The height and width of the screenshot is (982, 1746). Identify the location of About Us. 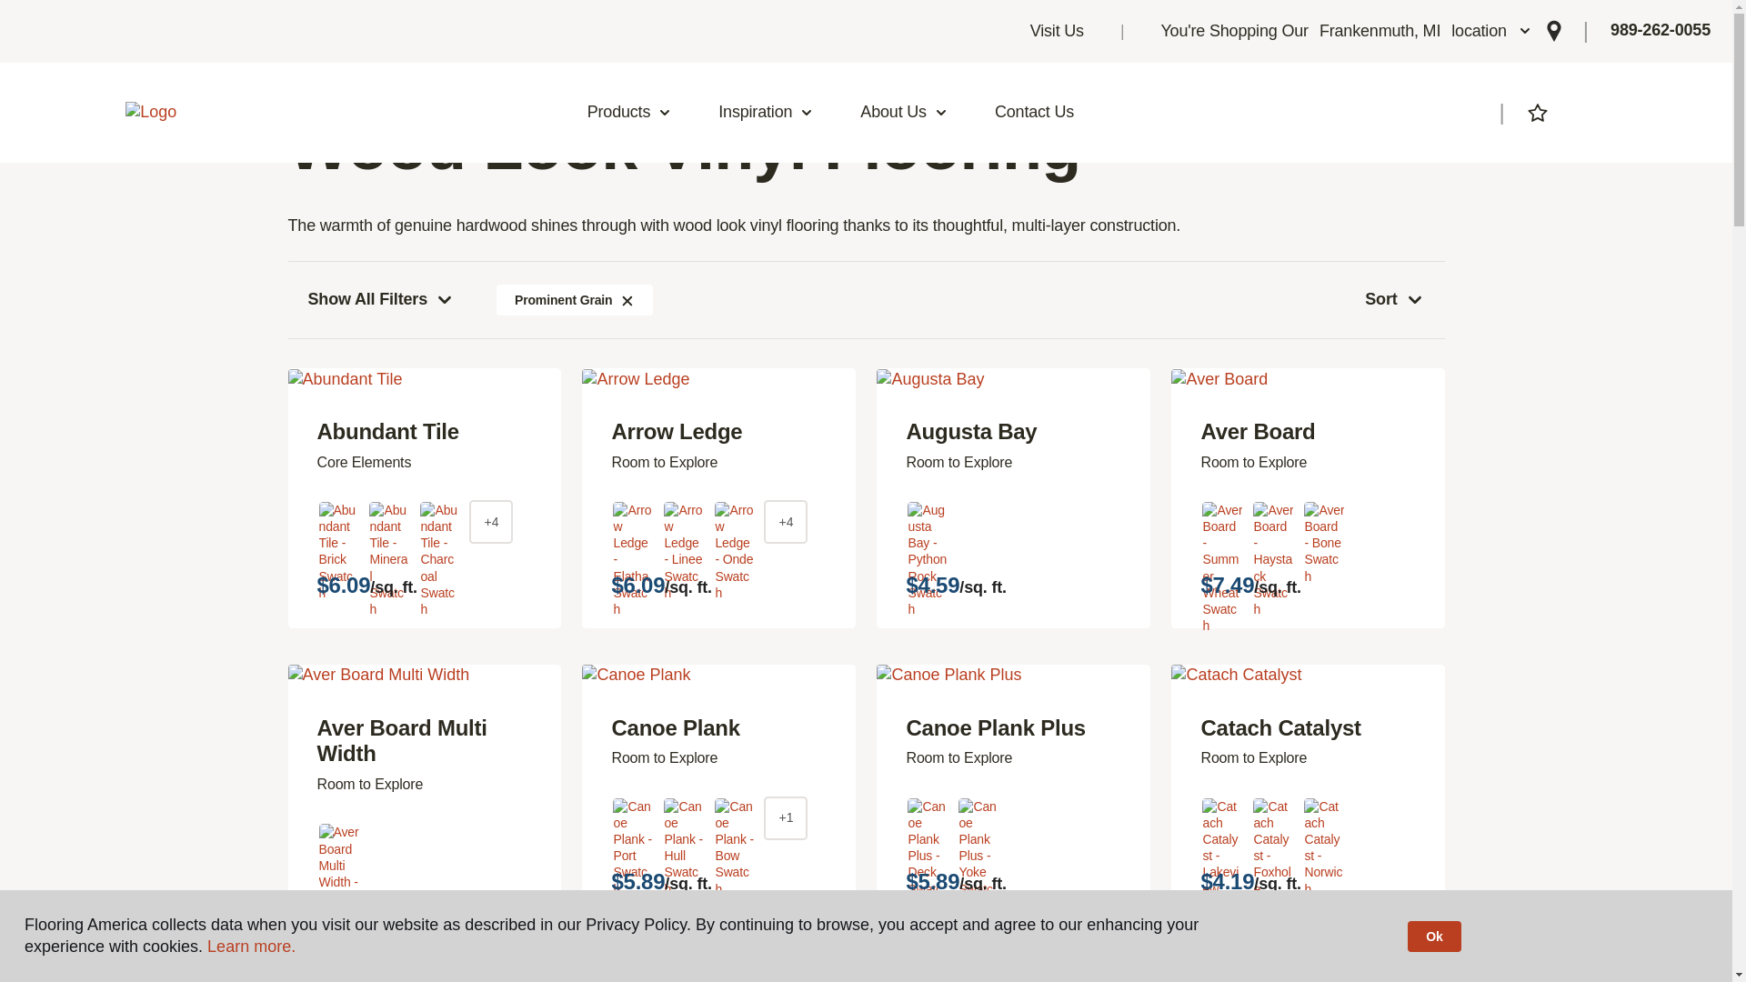
(1346, 31).